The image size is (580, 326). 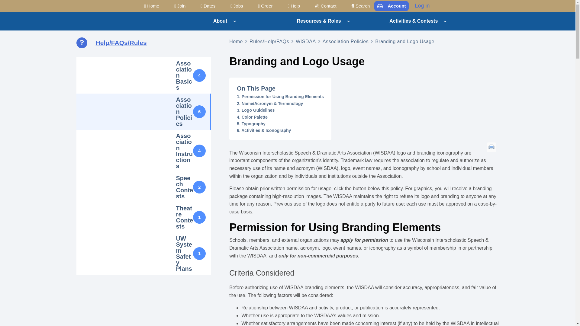 I want to click on Order, so click(x=265, y=6).